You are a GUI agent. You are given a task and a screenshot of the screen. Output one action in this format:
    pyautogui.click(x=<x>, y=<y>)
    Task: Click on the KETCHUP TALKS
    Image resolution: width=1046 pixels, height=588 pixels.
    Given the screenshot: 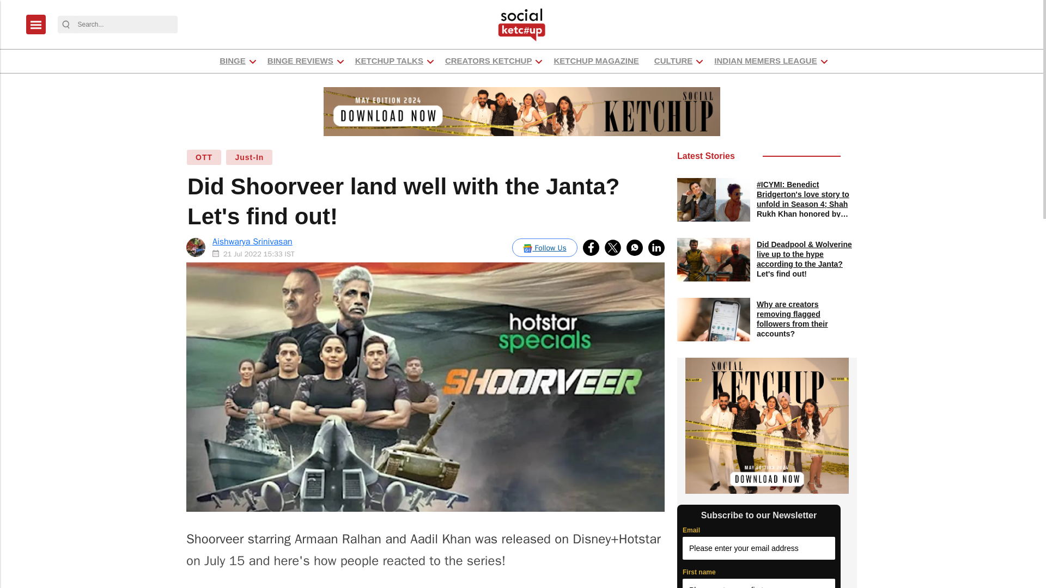 What is the action you would take?
    pyautogui.click(x=389, y=61)
    